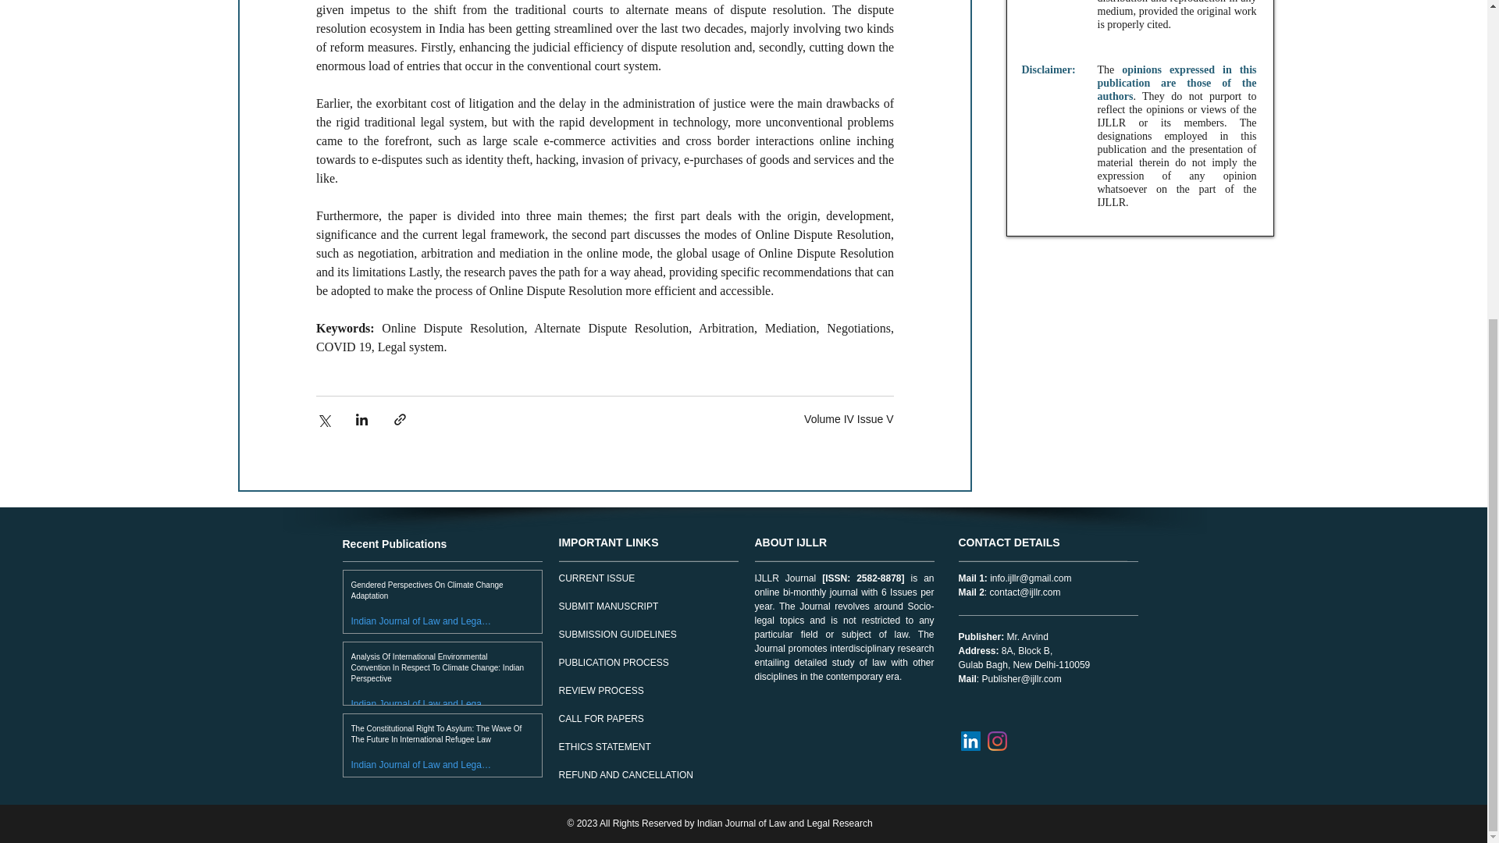  Describe the element at coordinates (421, 764) in the screenshot. I see `Indian Journal of Law and Legal Research` at that location.